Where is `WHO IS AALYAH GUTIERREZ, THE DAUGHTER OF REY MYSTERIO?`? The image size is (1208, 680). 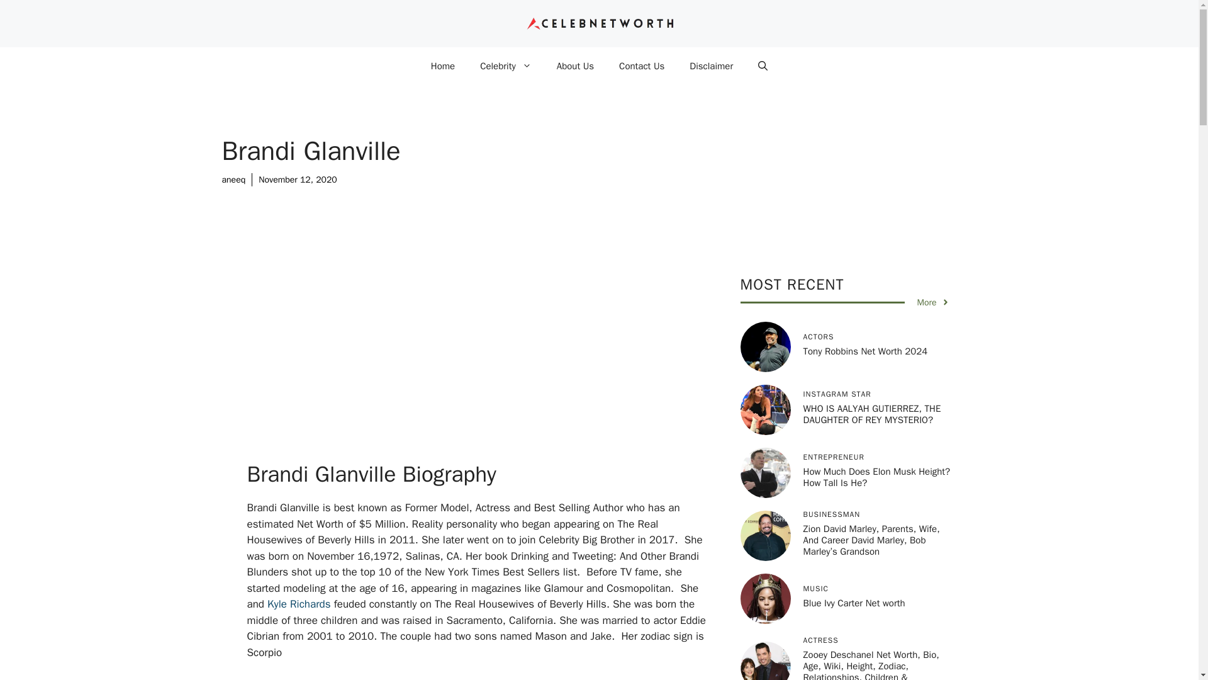
WHO IS AALYAH GUTIERREZ, THE DAUGHTER OF REY MYSTERIO? is located at coordinates (872, 414).